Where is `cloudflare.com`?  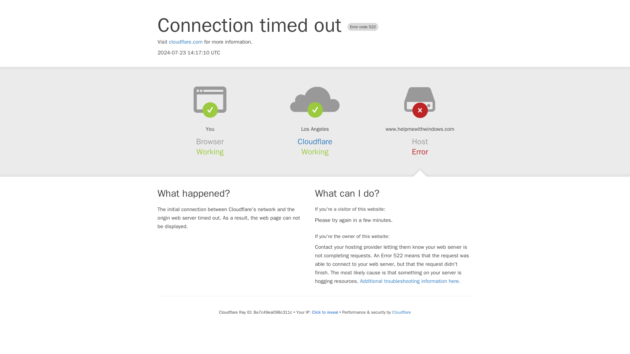
cloudflare.com is located at coordinates (186, 42).